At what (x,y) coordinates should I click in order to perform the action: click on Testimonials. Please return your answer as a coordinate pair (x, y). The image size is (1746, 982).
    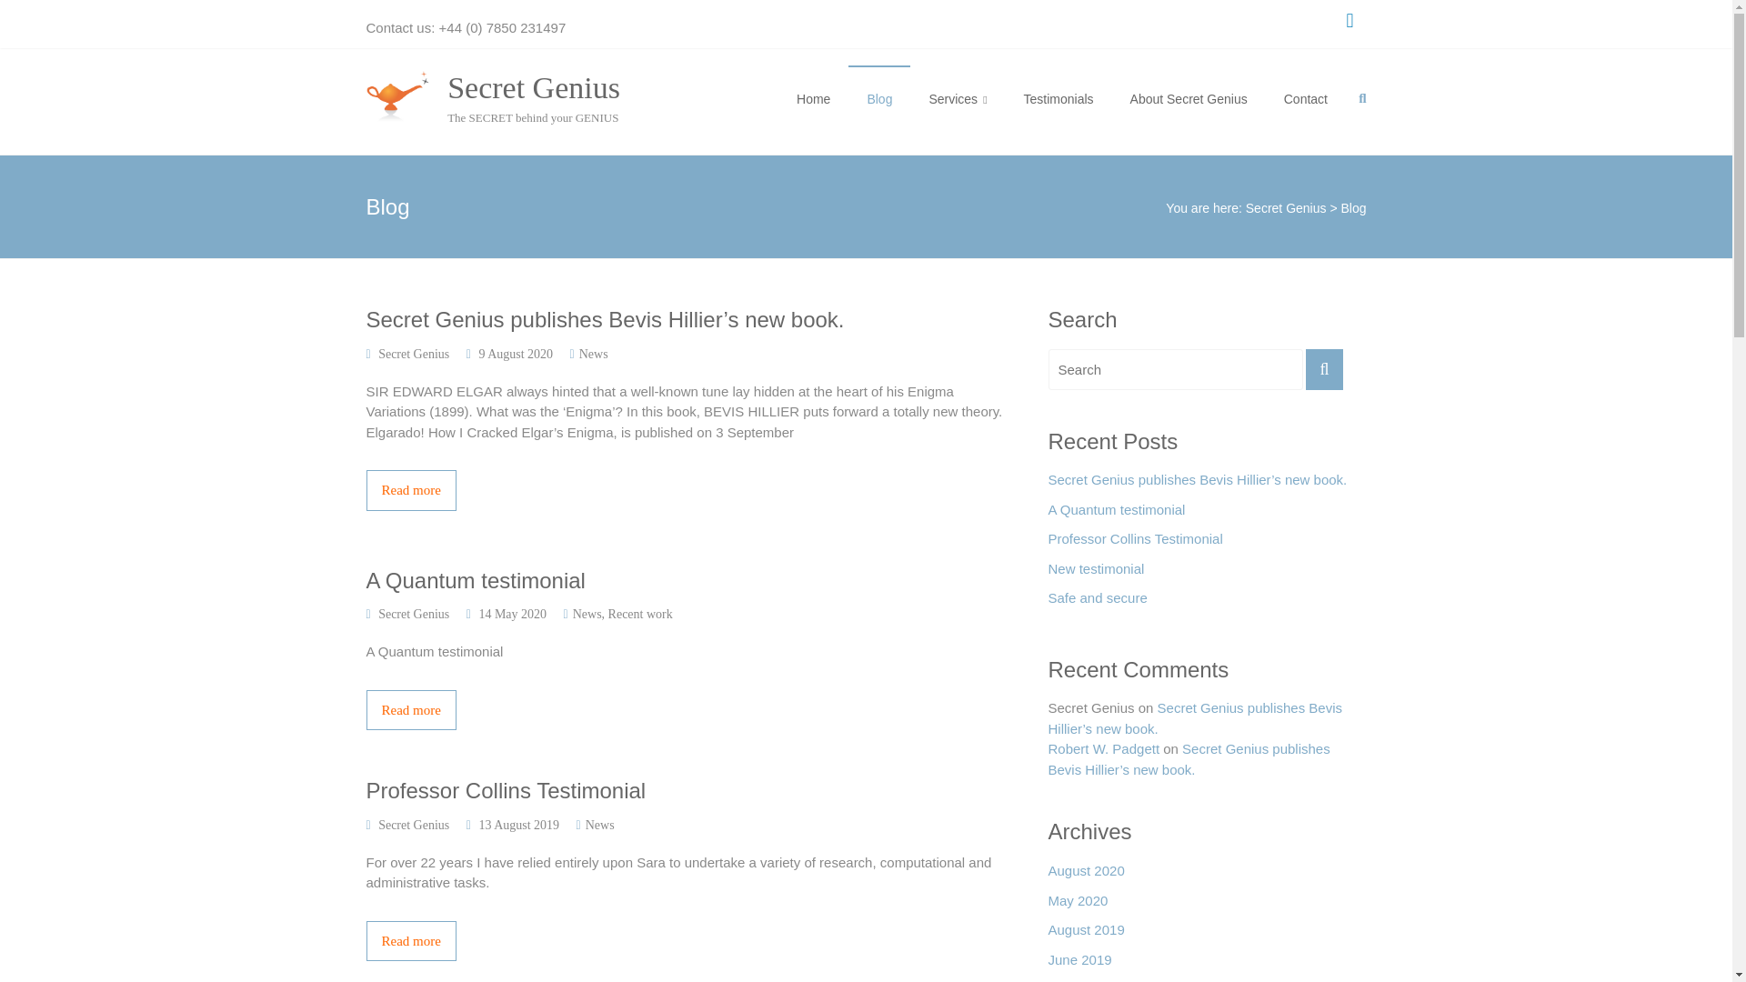
    Looking at the image, I should click on (1059, 98).